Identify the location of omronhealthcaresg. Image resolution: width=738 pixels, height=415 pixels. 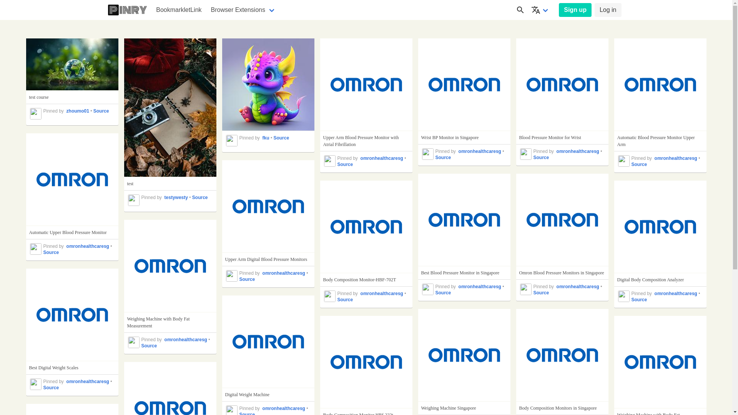
(88, 246).